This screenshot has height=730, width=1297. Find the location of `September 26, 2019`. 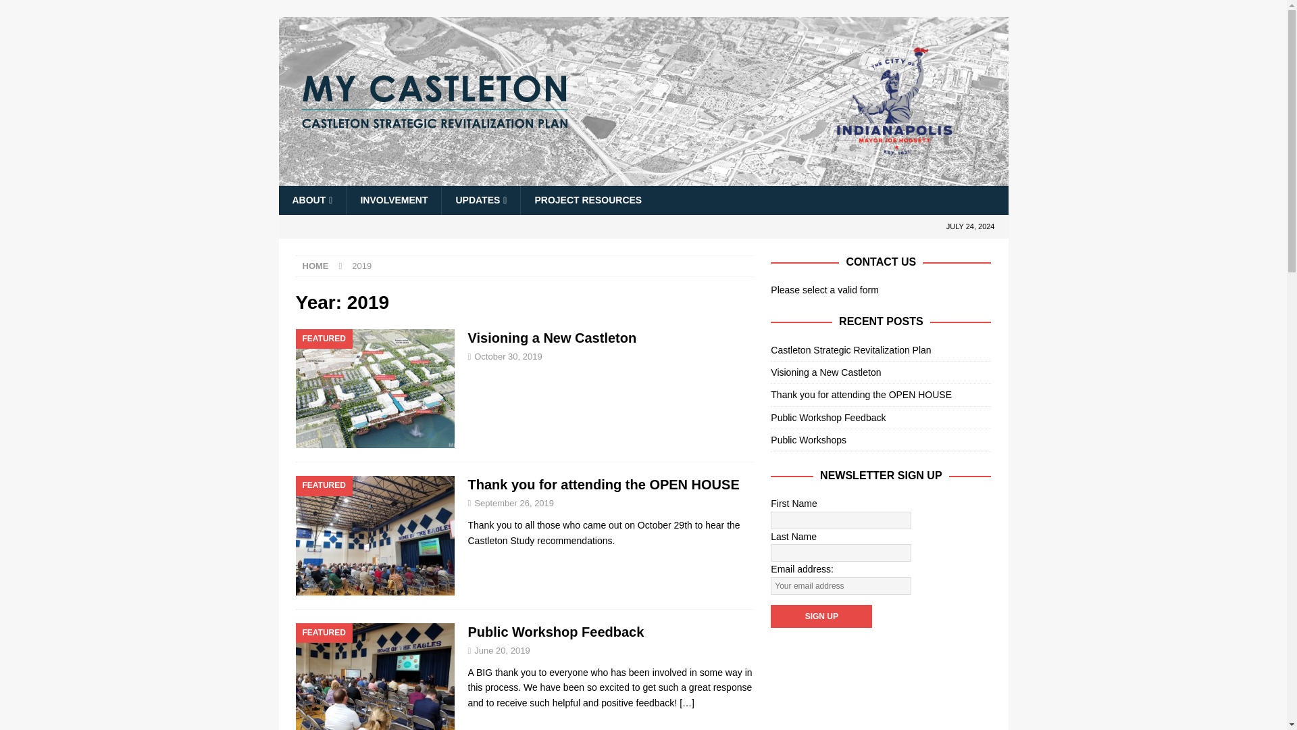

September 26, 2019 is located at coordinates (513, 503).